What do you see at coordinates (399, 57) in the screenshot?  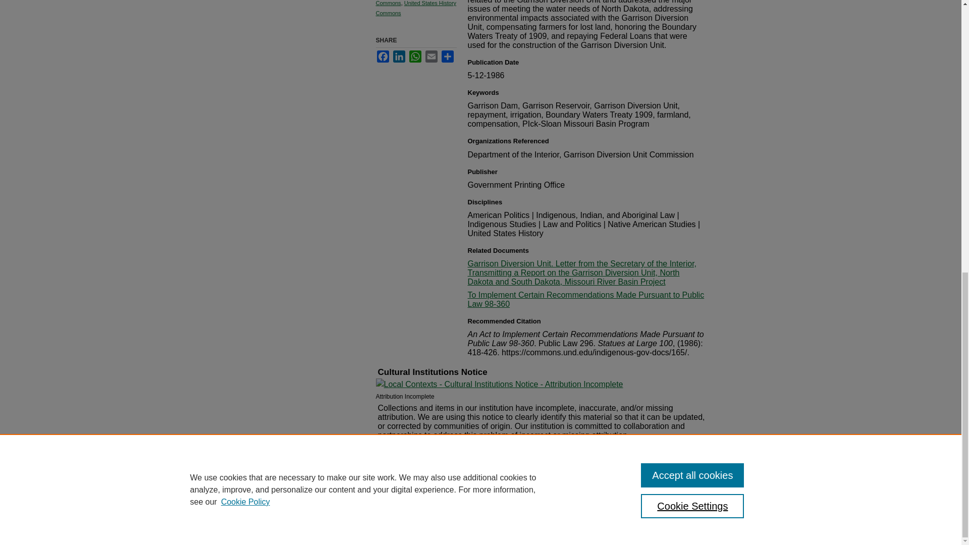 I see `LinkedIn` at bounding box center [399, 57].